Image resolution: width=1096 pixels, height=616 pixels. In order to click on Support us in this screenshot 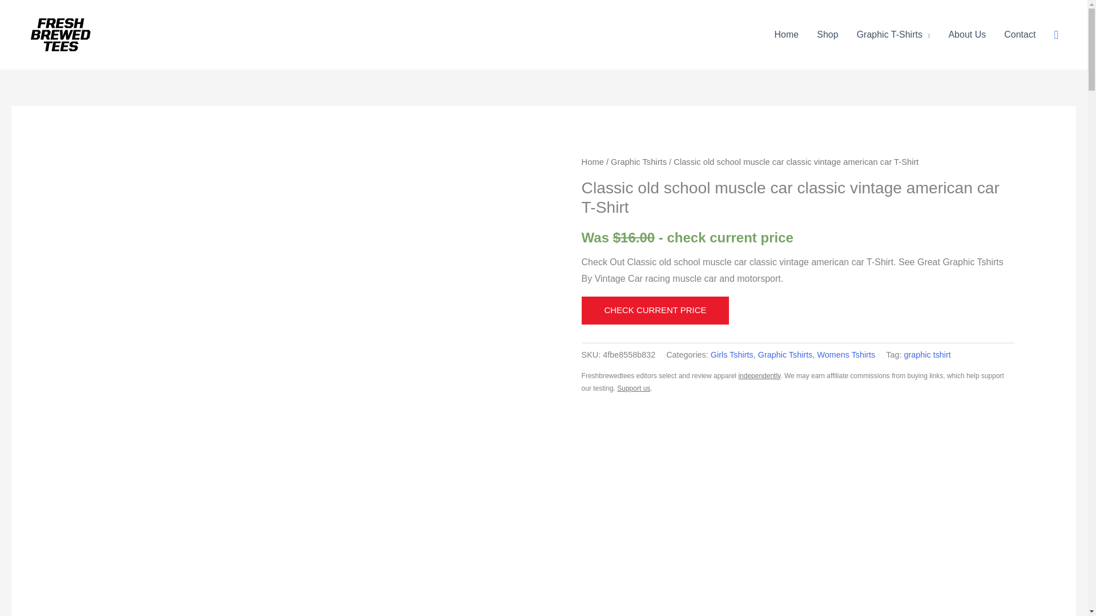, I will do `click(633, 388)`.